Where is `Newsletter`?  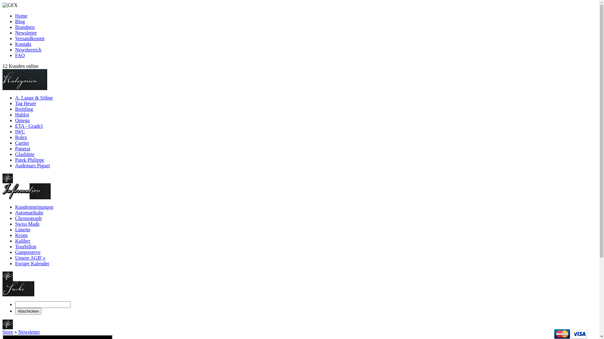 Newsletter is located at coordinates (29, 332).